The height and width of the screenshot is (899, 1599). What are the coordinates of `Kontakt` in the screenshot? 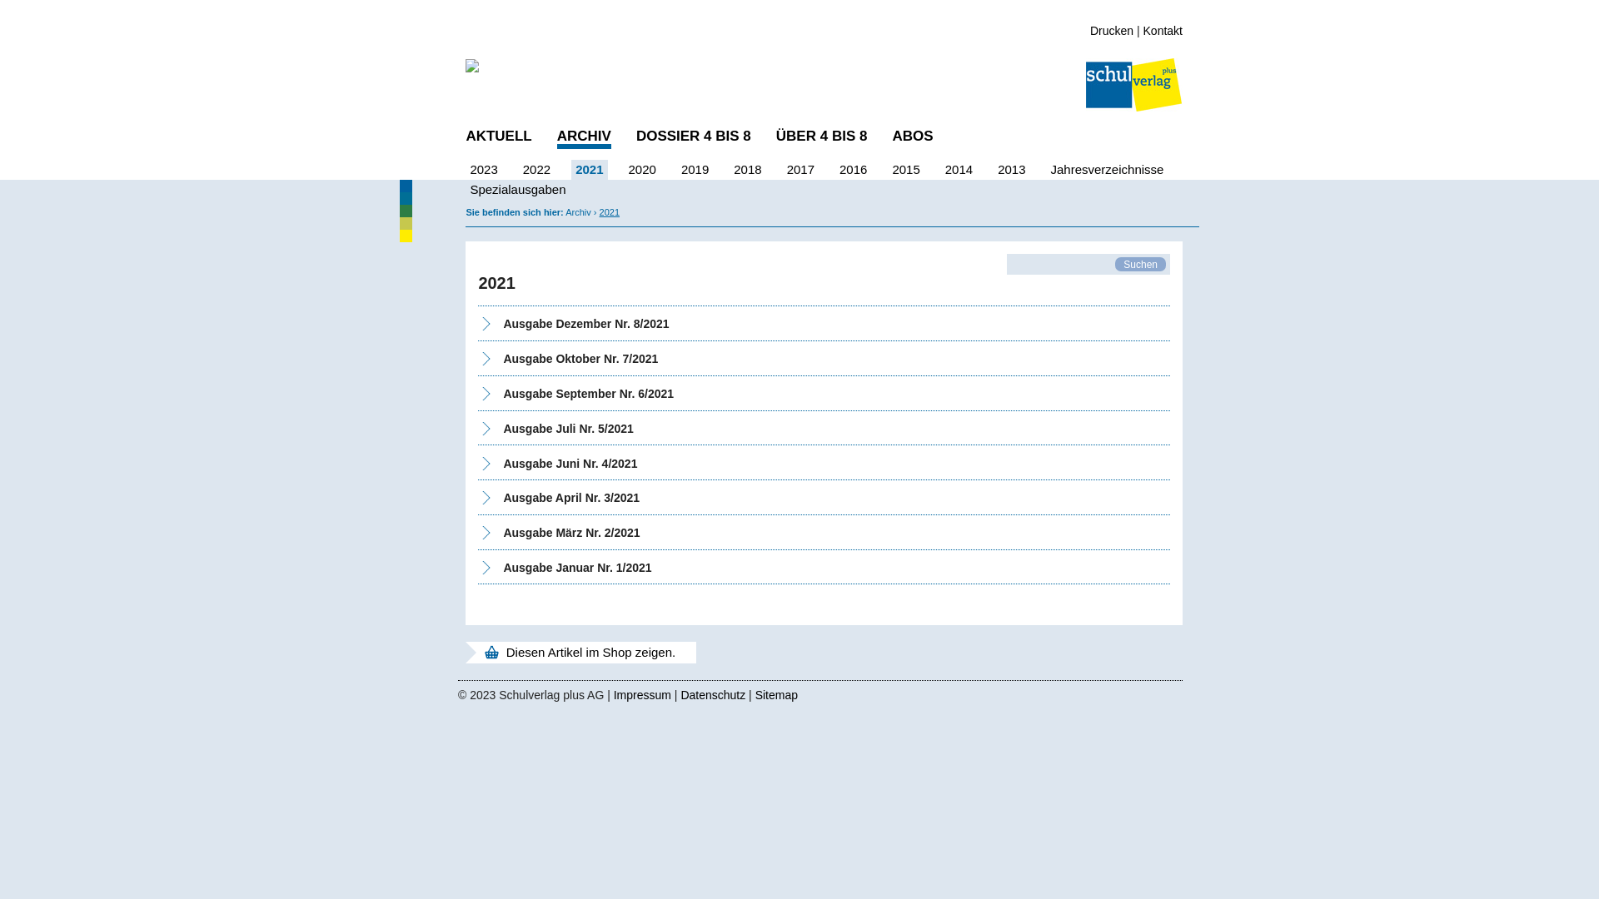 It's located at (1163, 31).